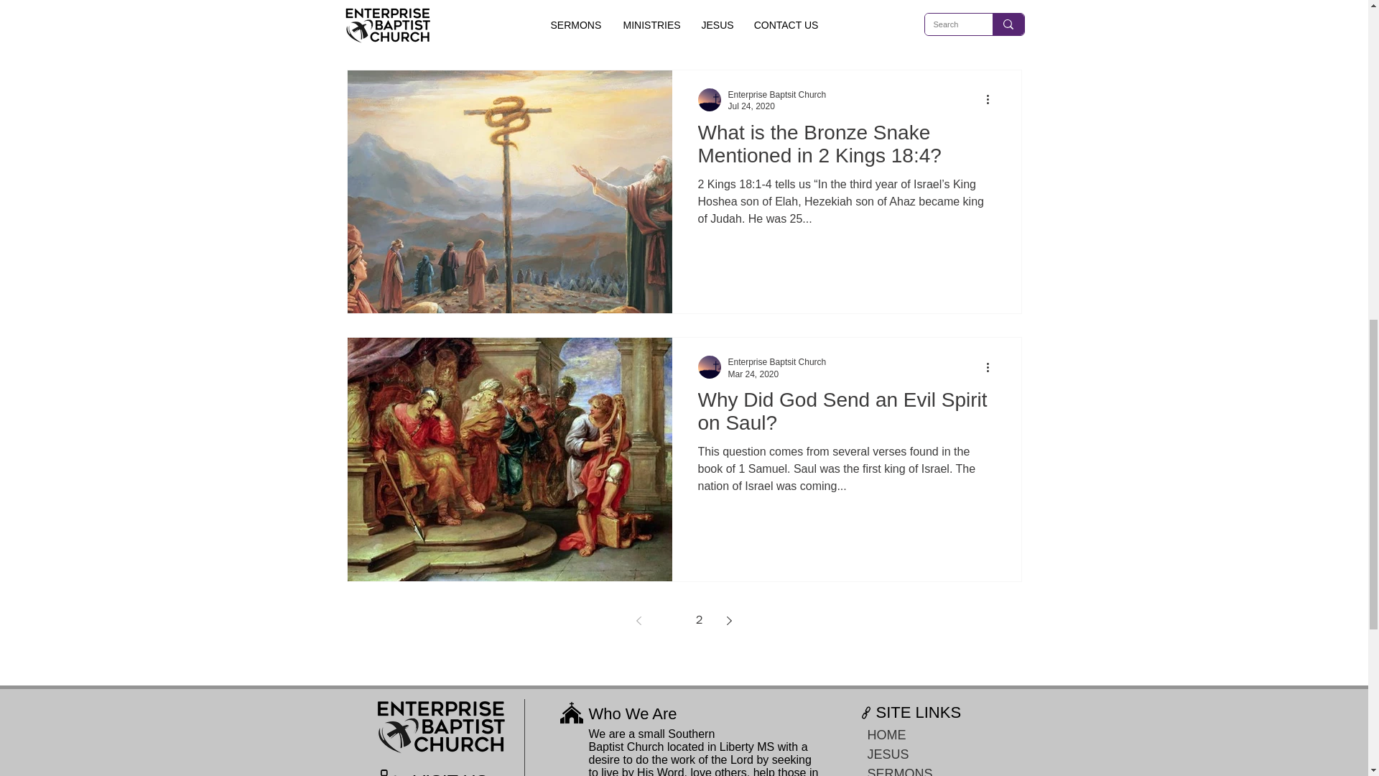  I want to click on Why Did God Send an Evil Spirit on Saul?, so click(846, 415).